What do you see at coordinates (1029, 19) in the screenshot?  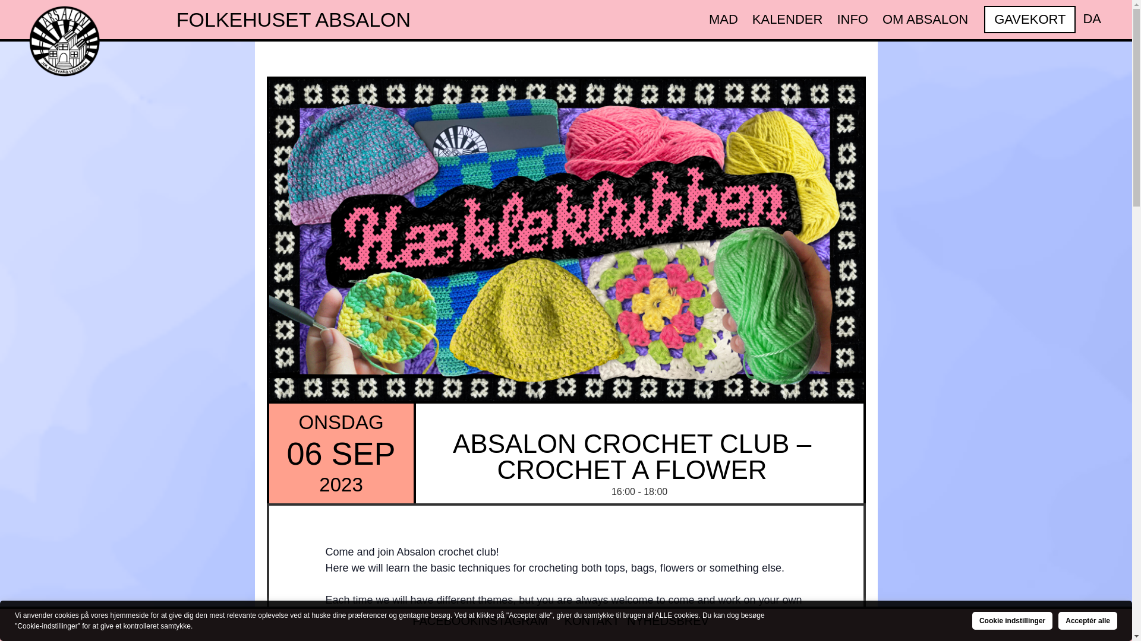 I see `GAVEKORT` at bounding box center [1029, 19].